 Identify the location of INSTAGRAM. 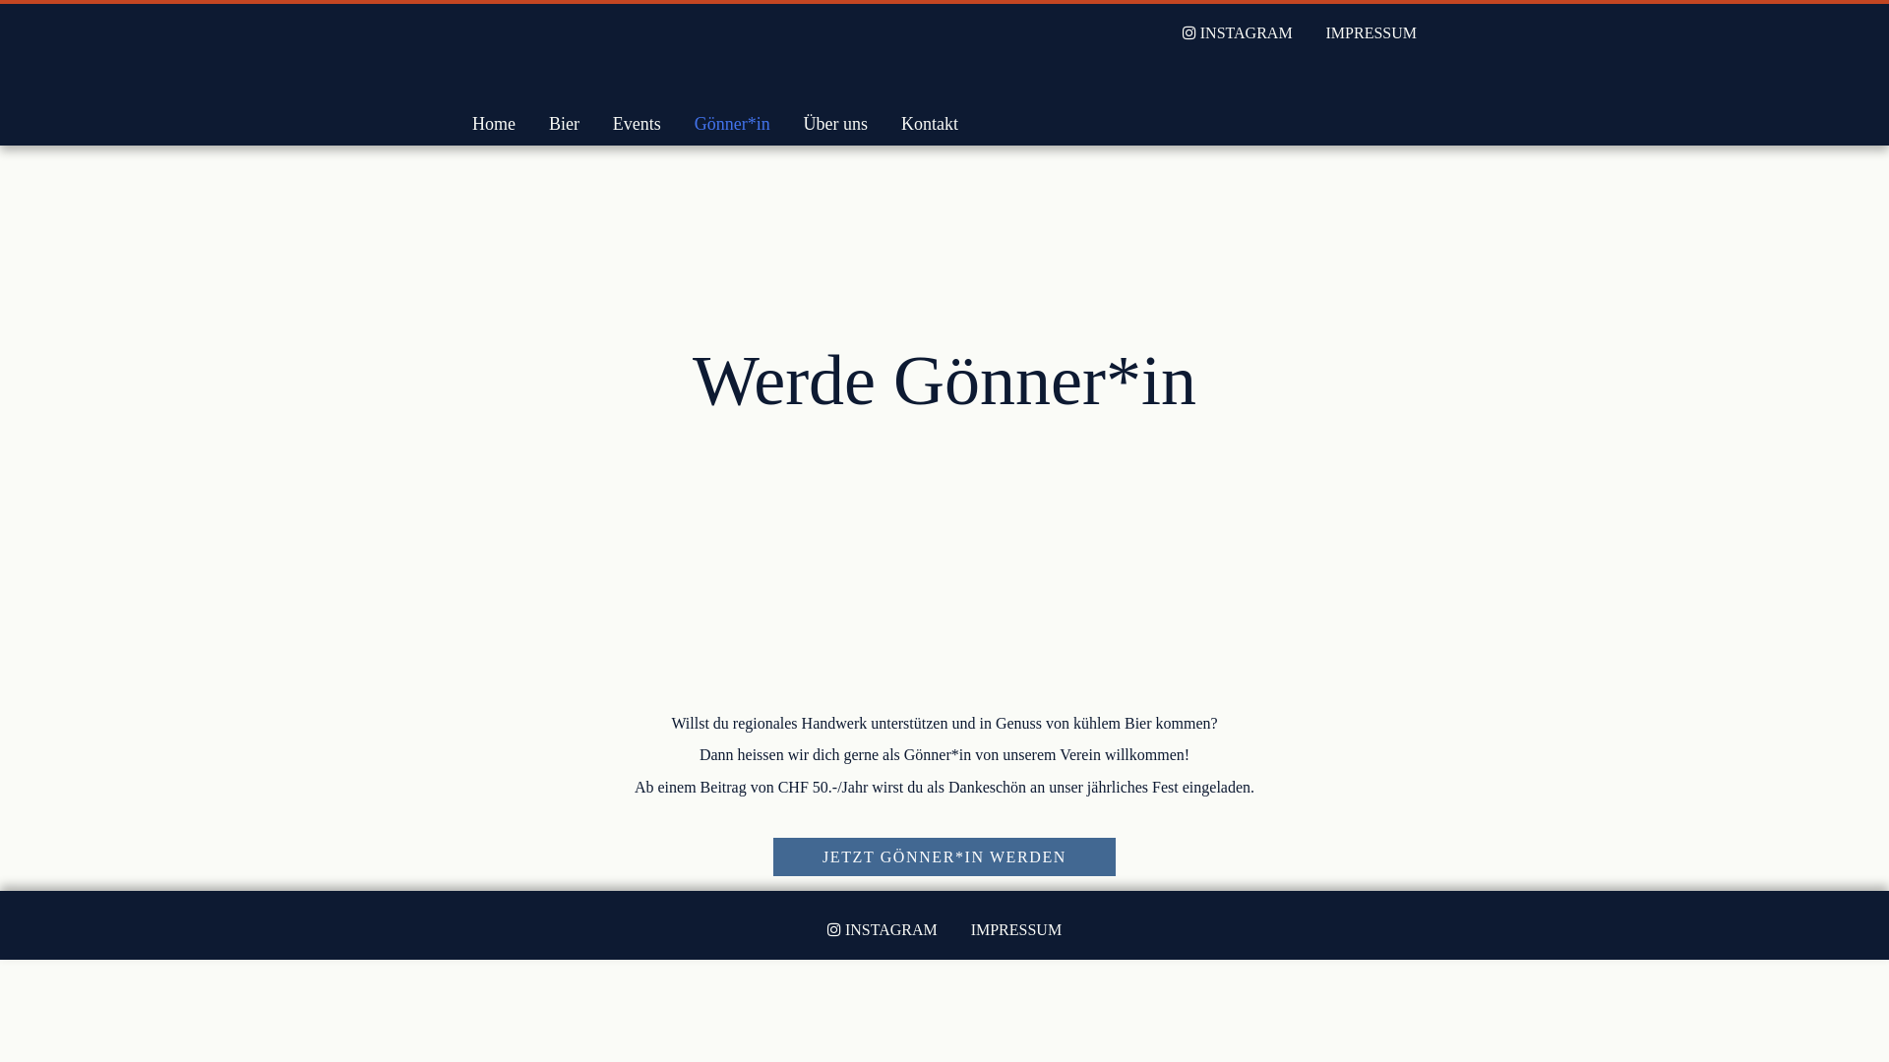
(1238, 33).